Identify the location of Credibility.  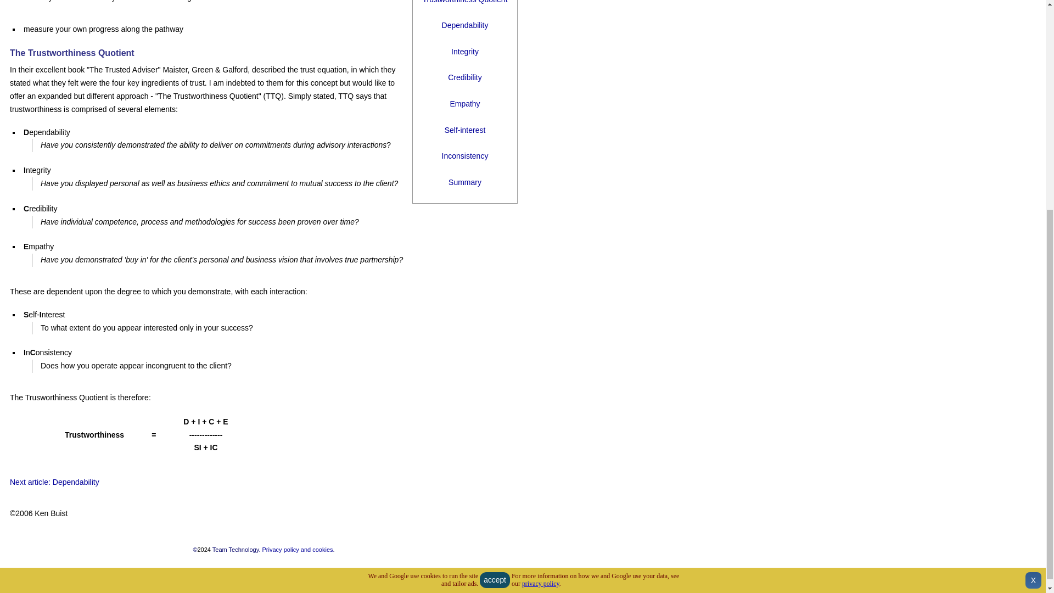
(464, 77).